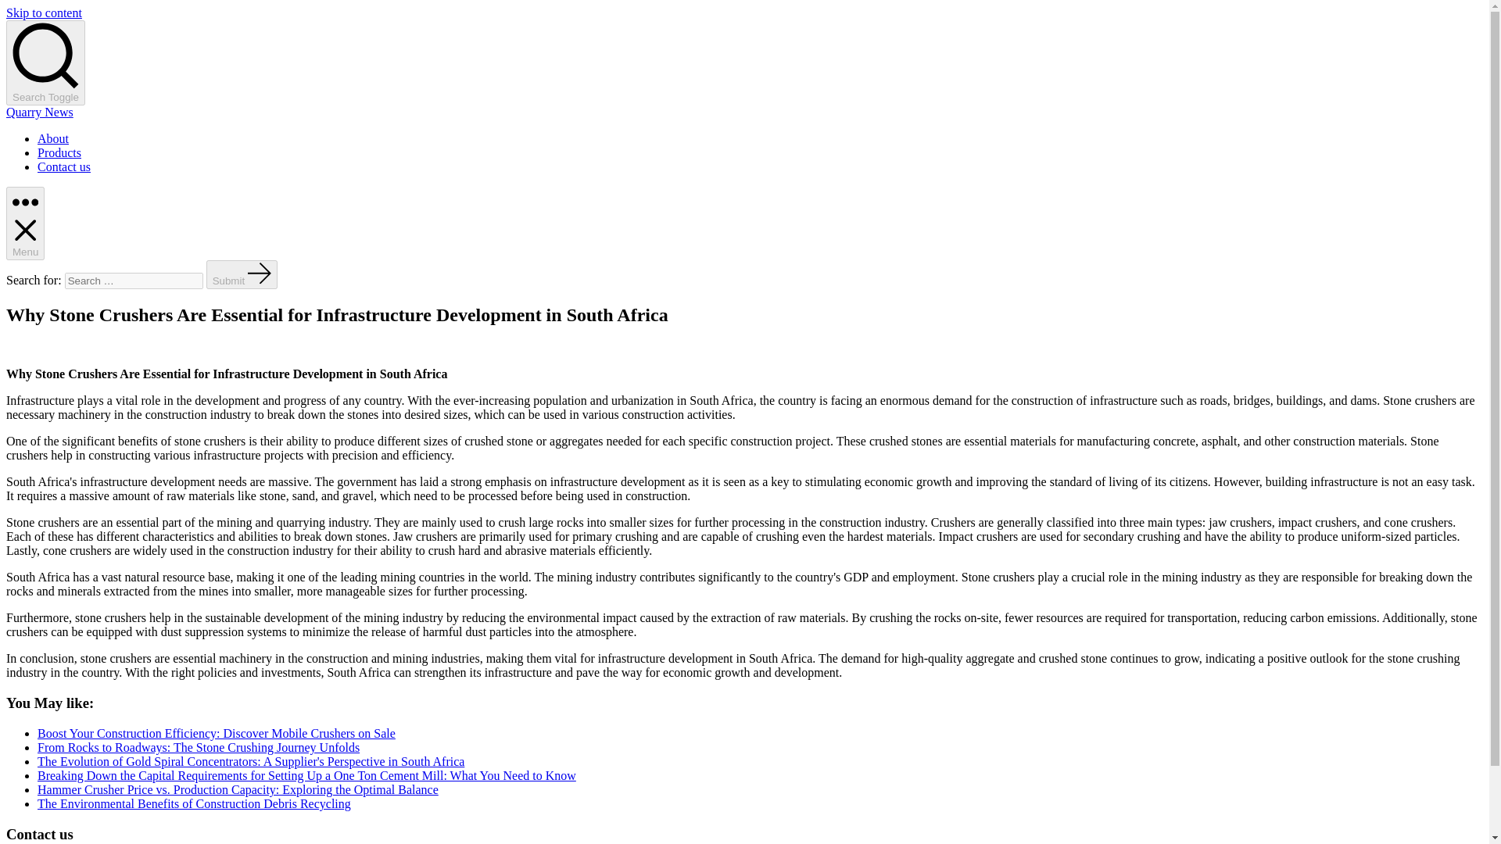  I want to click on Skip to content, so click(44, 13).